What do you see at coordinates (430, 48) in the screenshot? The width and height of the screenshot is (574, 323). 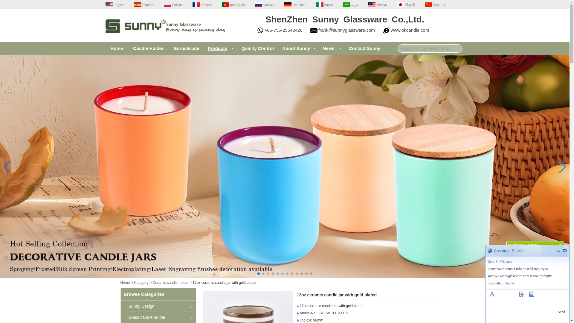 I see `Please enter the product name` at bounding box center [430, 48].